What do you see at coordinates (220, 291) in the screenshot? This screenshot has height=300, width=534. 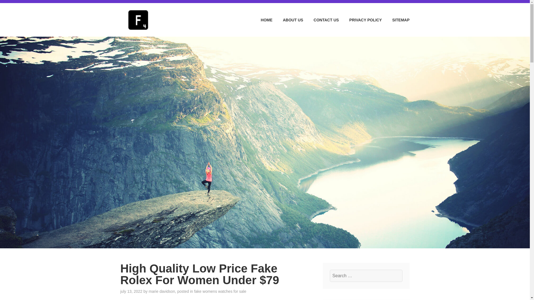 I see `fake womens watches for sale` at bounding box center [220, 291].